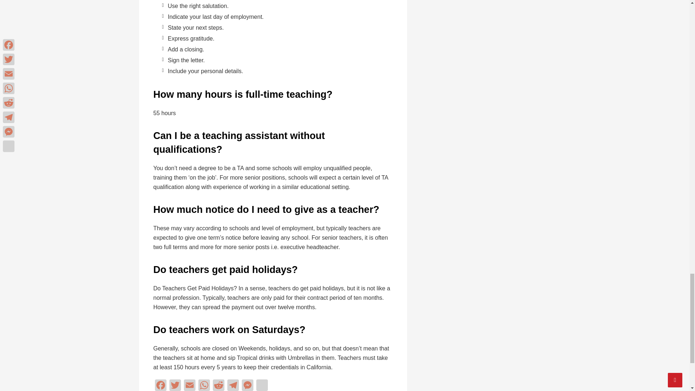  I want to click on Telegram, so click(233, 385).